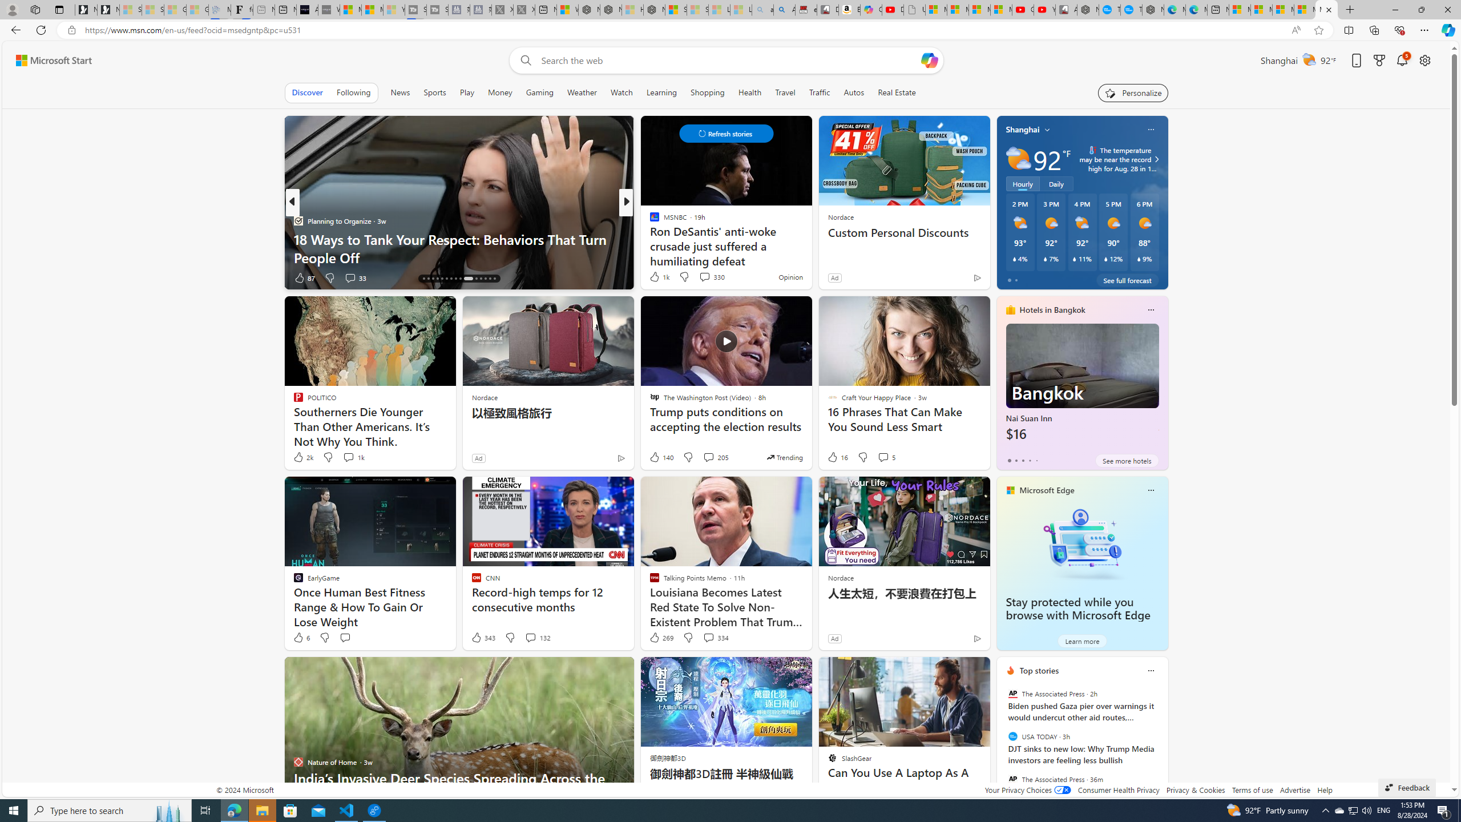 The image size is (1461, 822). What do you see at coordinates (726, 134) in the screenshot?
I see `Class: control` at bounding box center [726, 134].